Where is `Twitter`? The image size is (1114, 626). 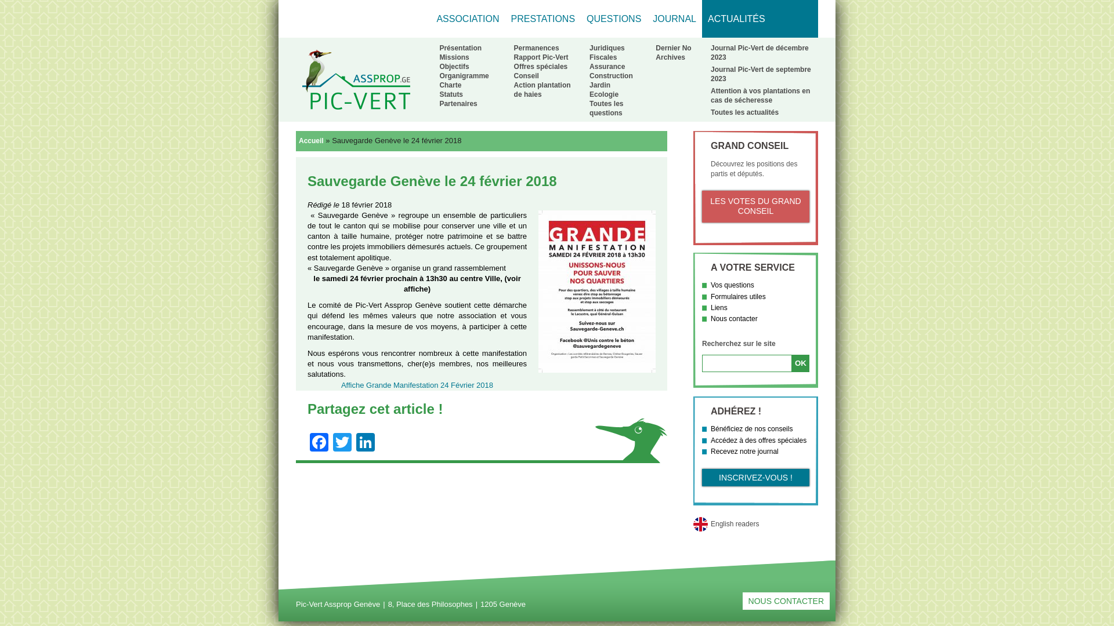
Twitter is located at coordinates (342, 444).